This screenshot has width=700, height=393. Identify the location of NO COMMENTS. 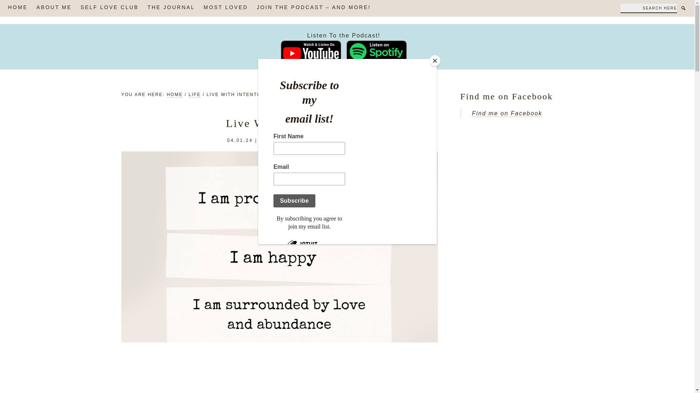
(309, 141).